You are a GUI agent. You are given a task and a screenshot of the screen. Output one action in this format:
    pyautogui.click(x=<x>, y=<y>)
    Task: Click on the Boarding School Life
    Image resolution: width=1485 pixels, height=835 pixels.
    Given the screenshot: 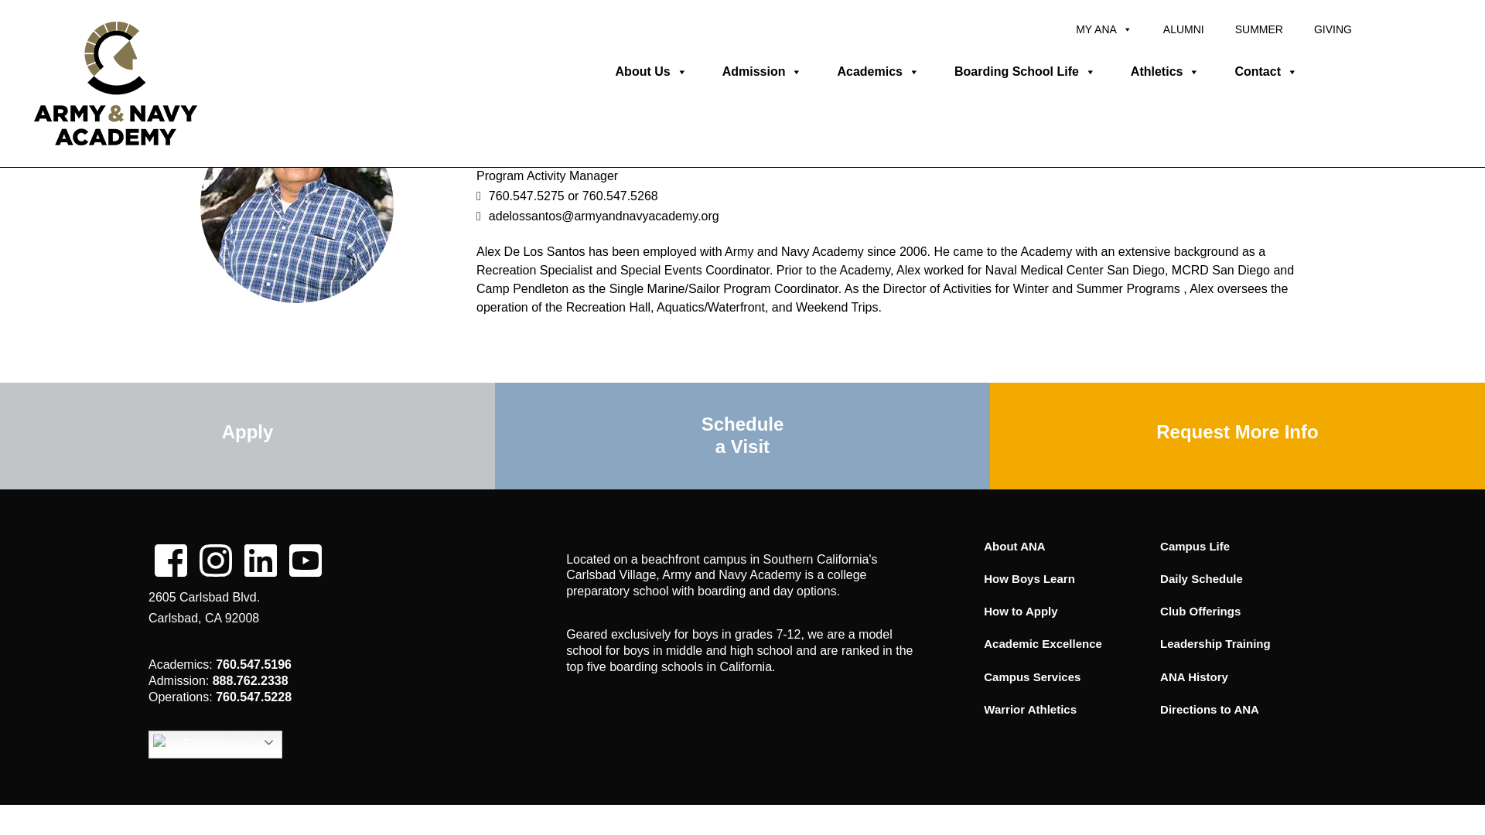 What is the action you would take?
    pyautogui.click(x=1022, y=71)
    